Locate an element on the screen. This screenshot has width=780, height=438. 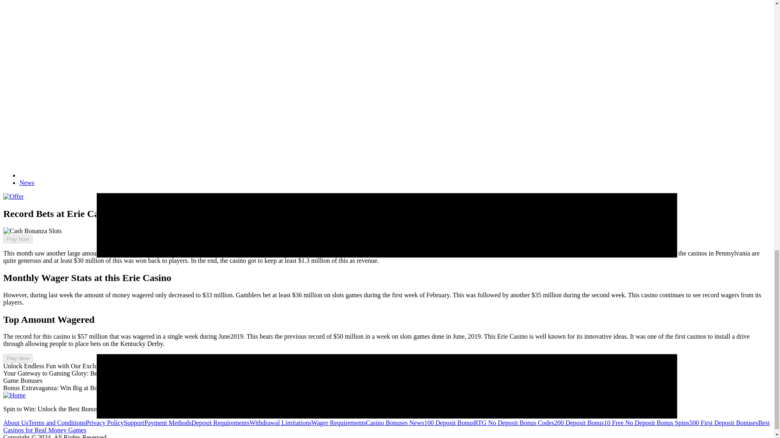
Play Now is located at coordinates (18, 239).